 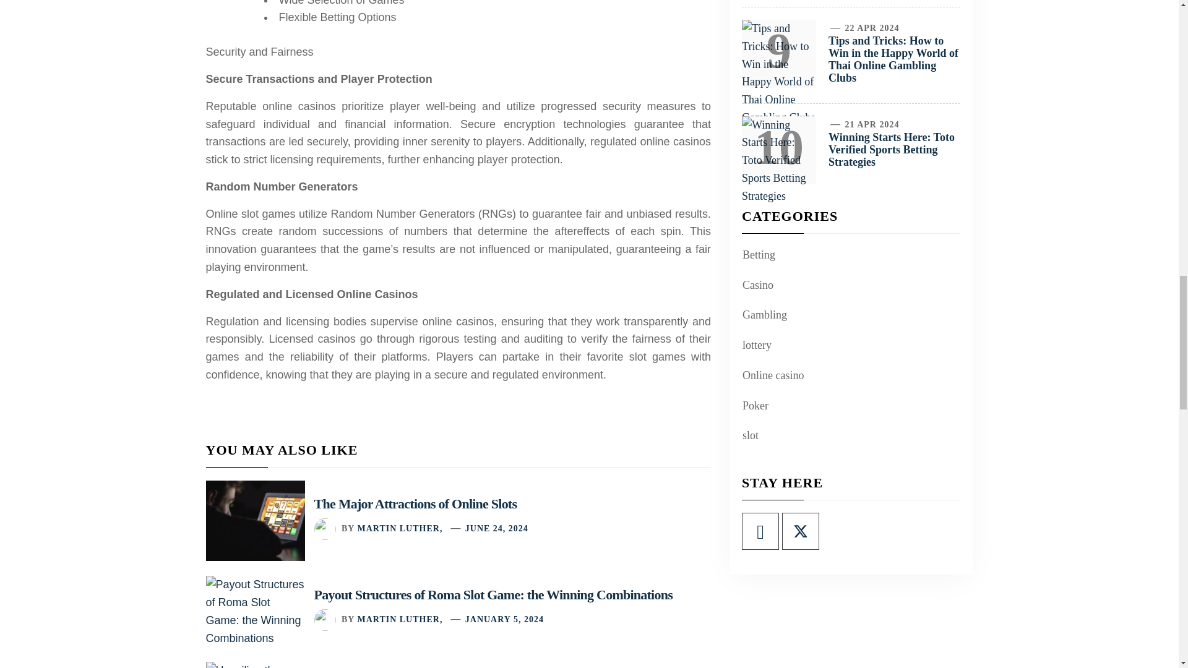 I want to click on MARTIN LUTHER,, so click(x=400, y=619).